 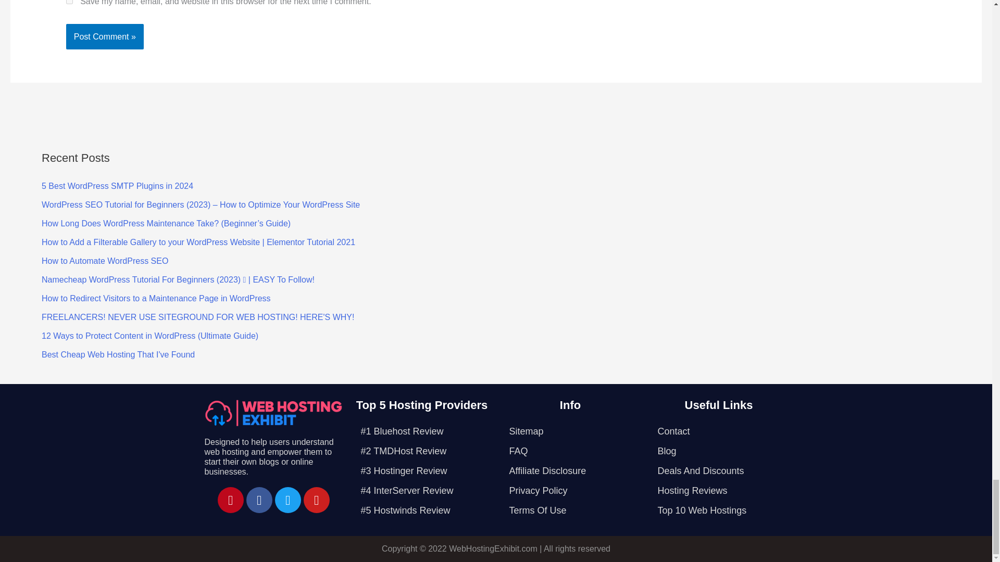 I want to click on How to Automate WordPress SEO, so click(x=105, y=260).